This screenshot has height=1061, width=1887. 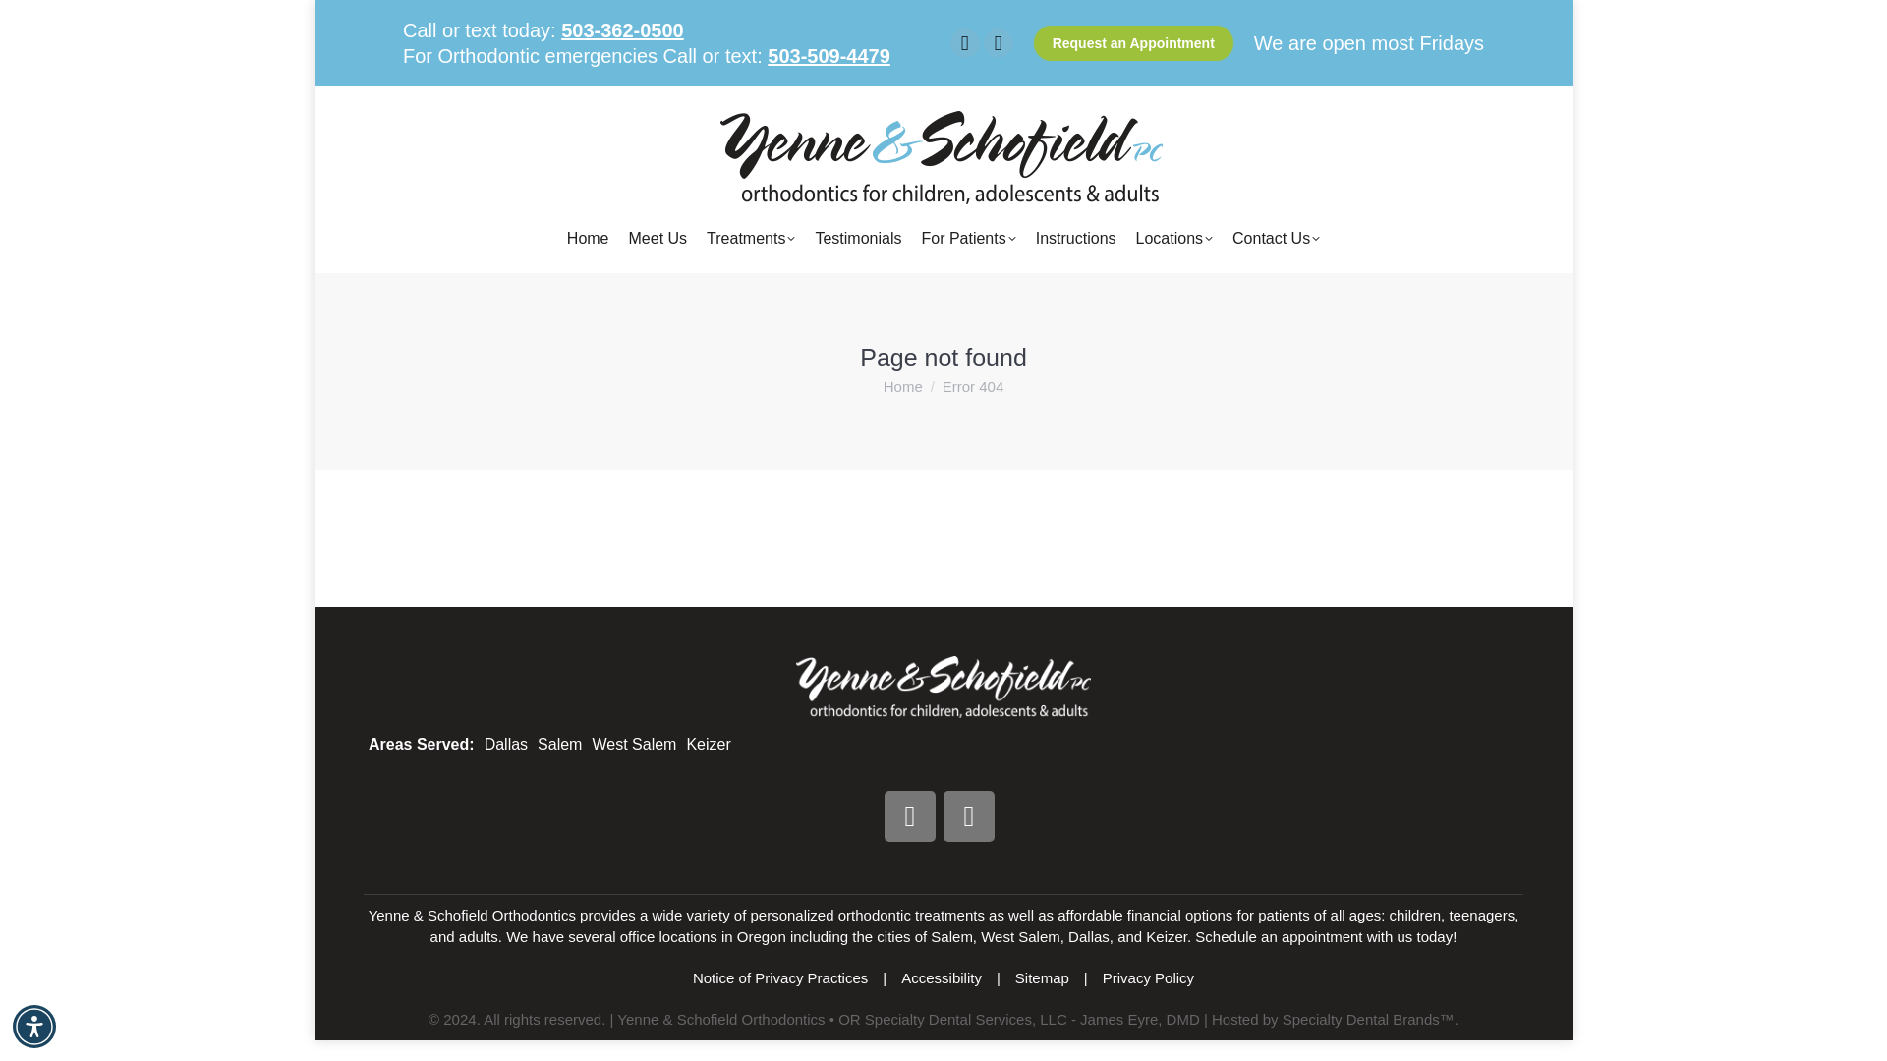 What do you see at coordinates (1132, 42) in the screenshot?
I see `Request an Appointment` at bounding box center [1132, 42].